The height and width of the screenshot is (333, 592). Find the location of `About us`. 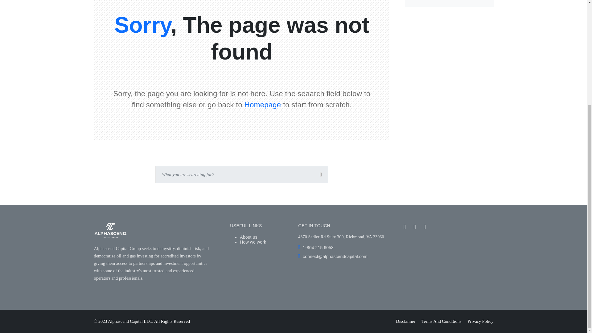

About us is located at coordinates (248, 237).